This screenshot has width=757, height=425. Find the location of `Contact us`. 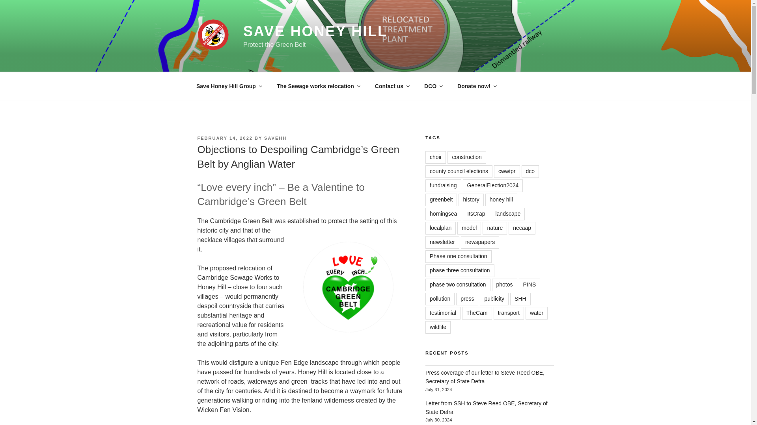

Contact us is located at coordinates (392, 86).